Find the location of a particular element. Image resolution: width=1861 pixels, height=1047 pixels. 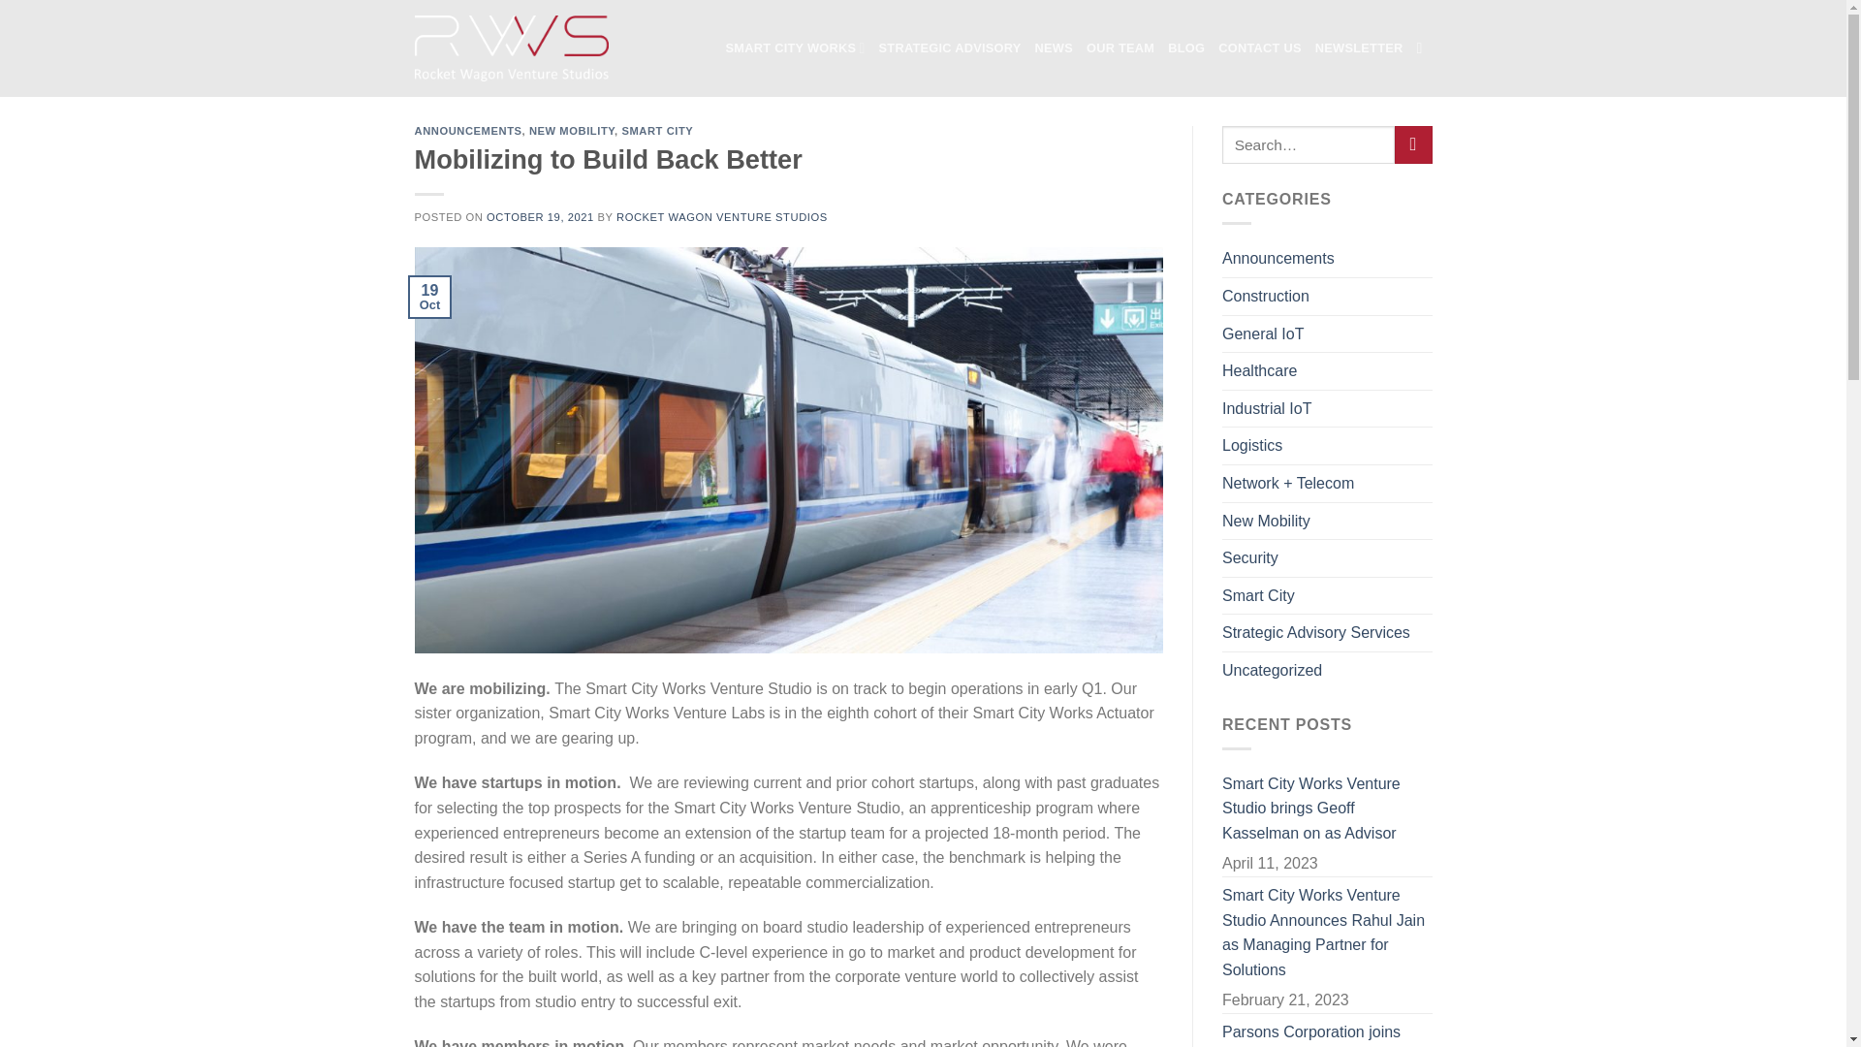

BLOG is located at coordinates (1186, 48).